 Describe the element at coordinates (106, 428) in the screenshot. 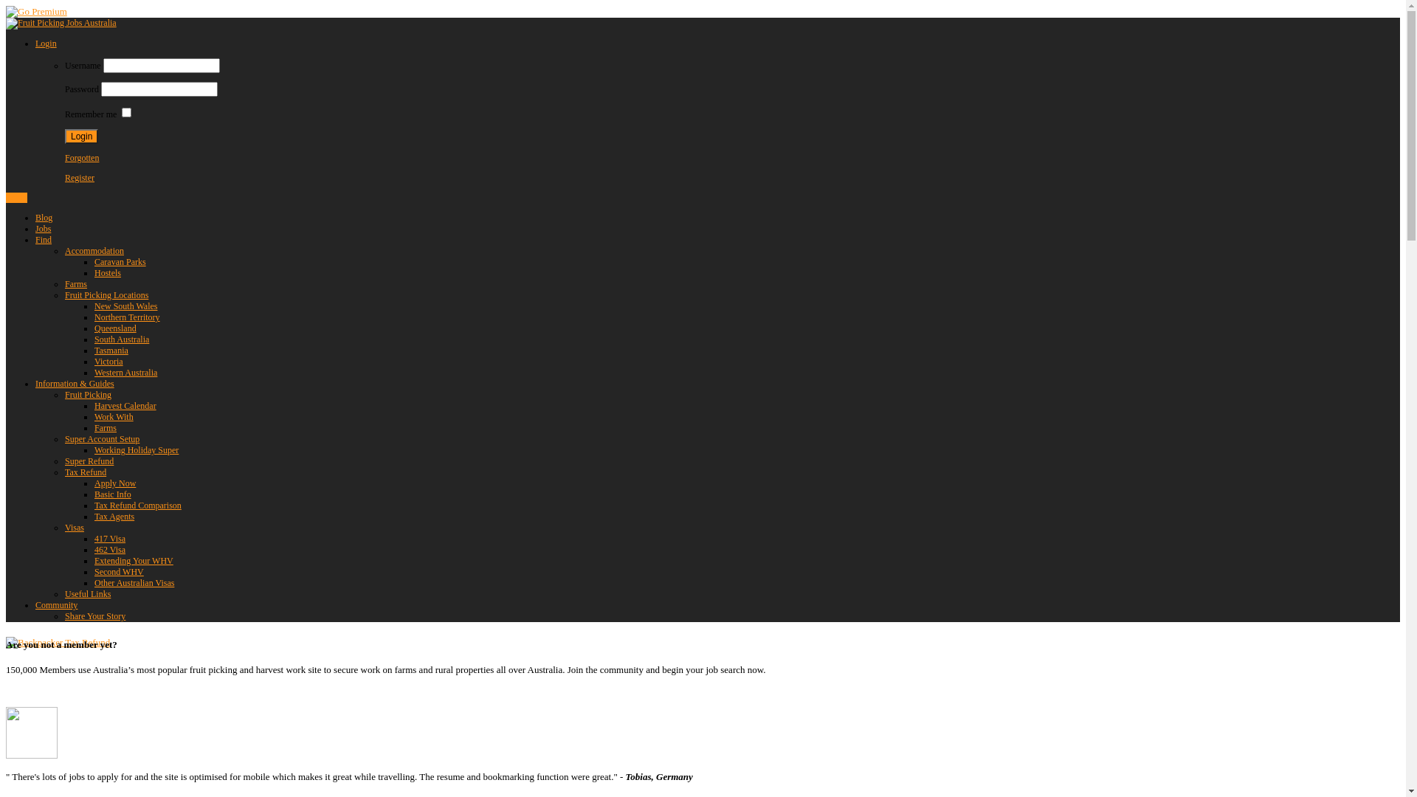

I see `Farms` at that location.